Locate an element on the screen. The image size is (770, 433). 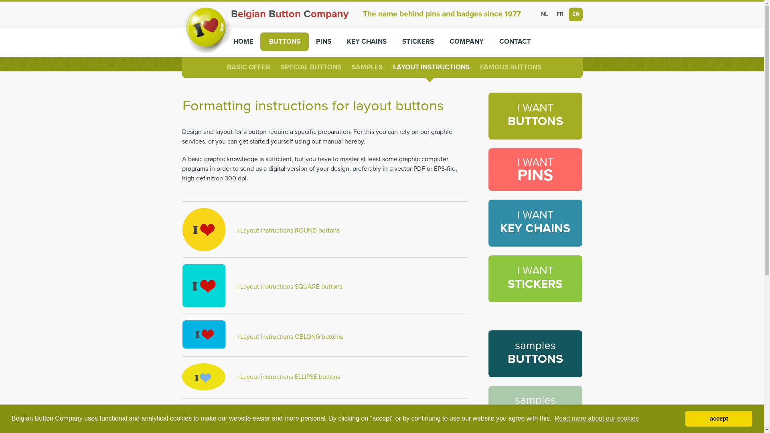
LAYOUT INSTRUCTIONS is located at coordinates (431, 67).